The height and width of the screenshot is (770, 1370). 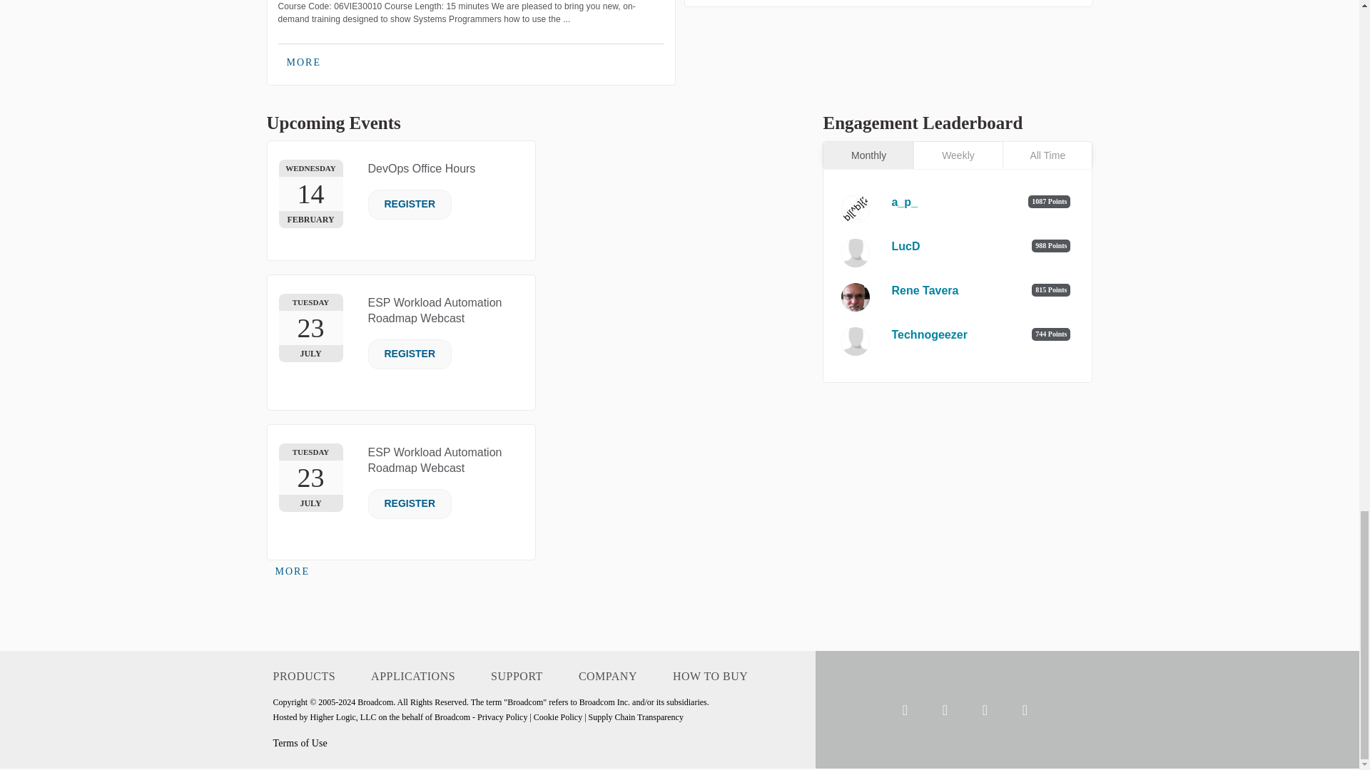 I want to click on ESP Workload Automation Roadmap Webcast, so click(x=435, y=309).